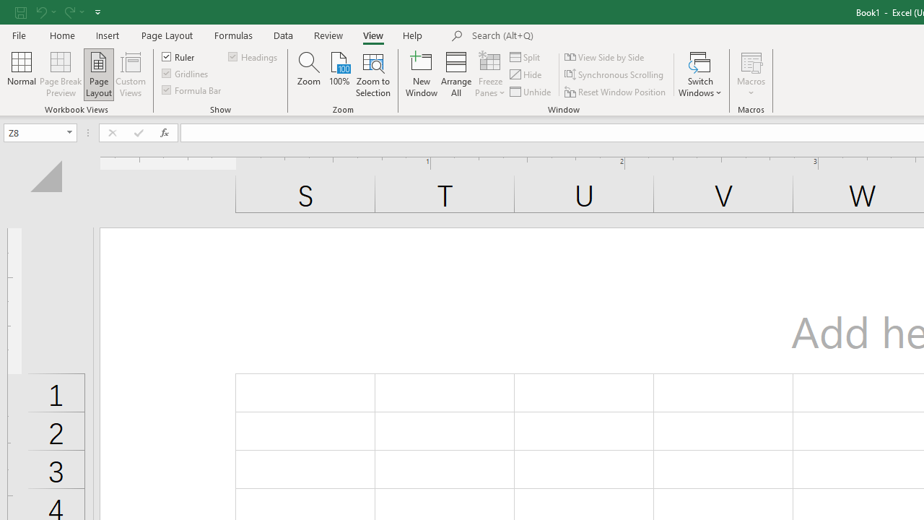 This screenshot has height=520, width=924. What do you see at coordinates (489, 74) in the screenshot?
I see `Freeze Panes` at bounding box center [489, 74].